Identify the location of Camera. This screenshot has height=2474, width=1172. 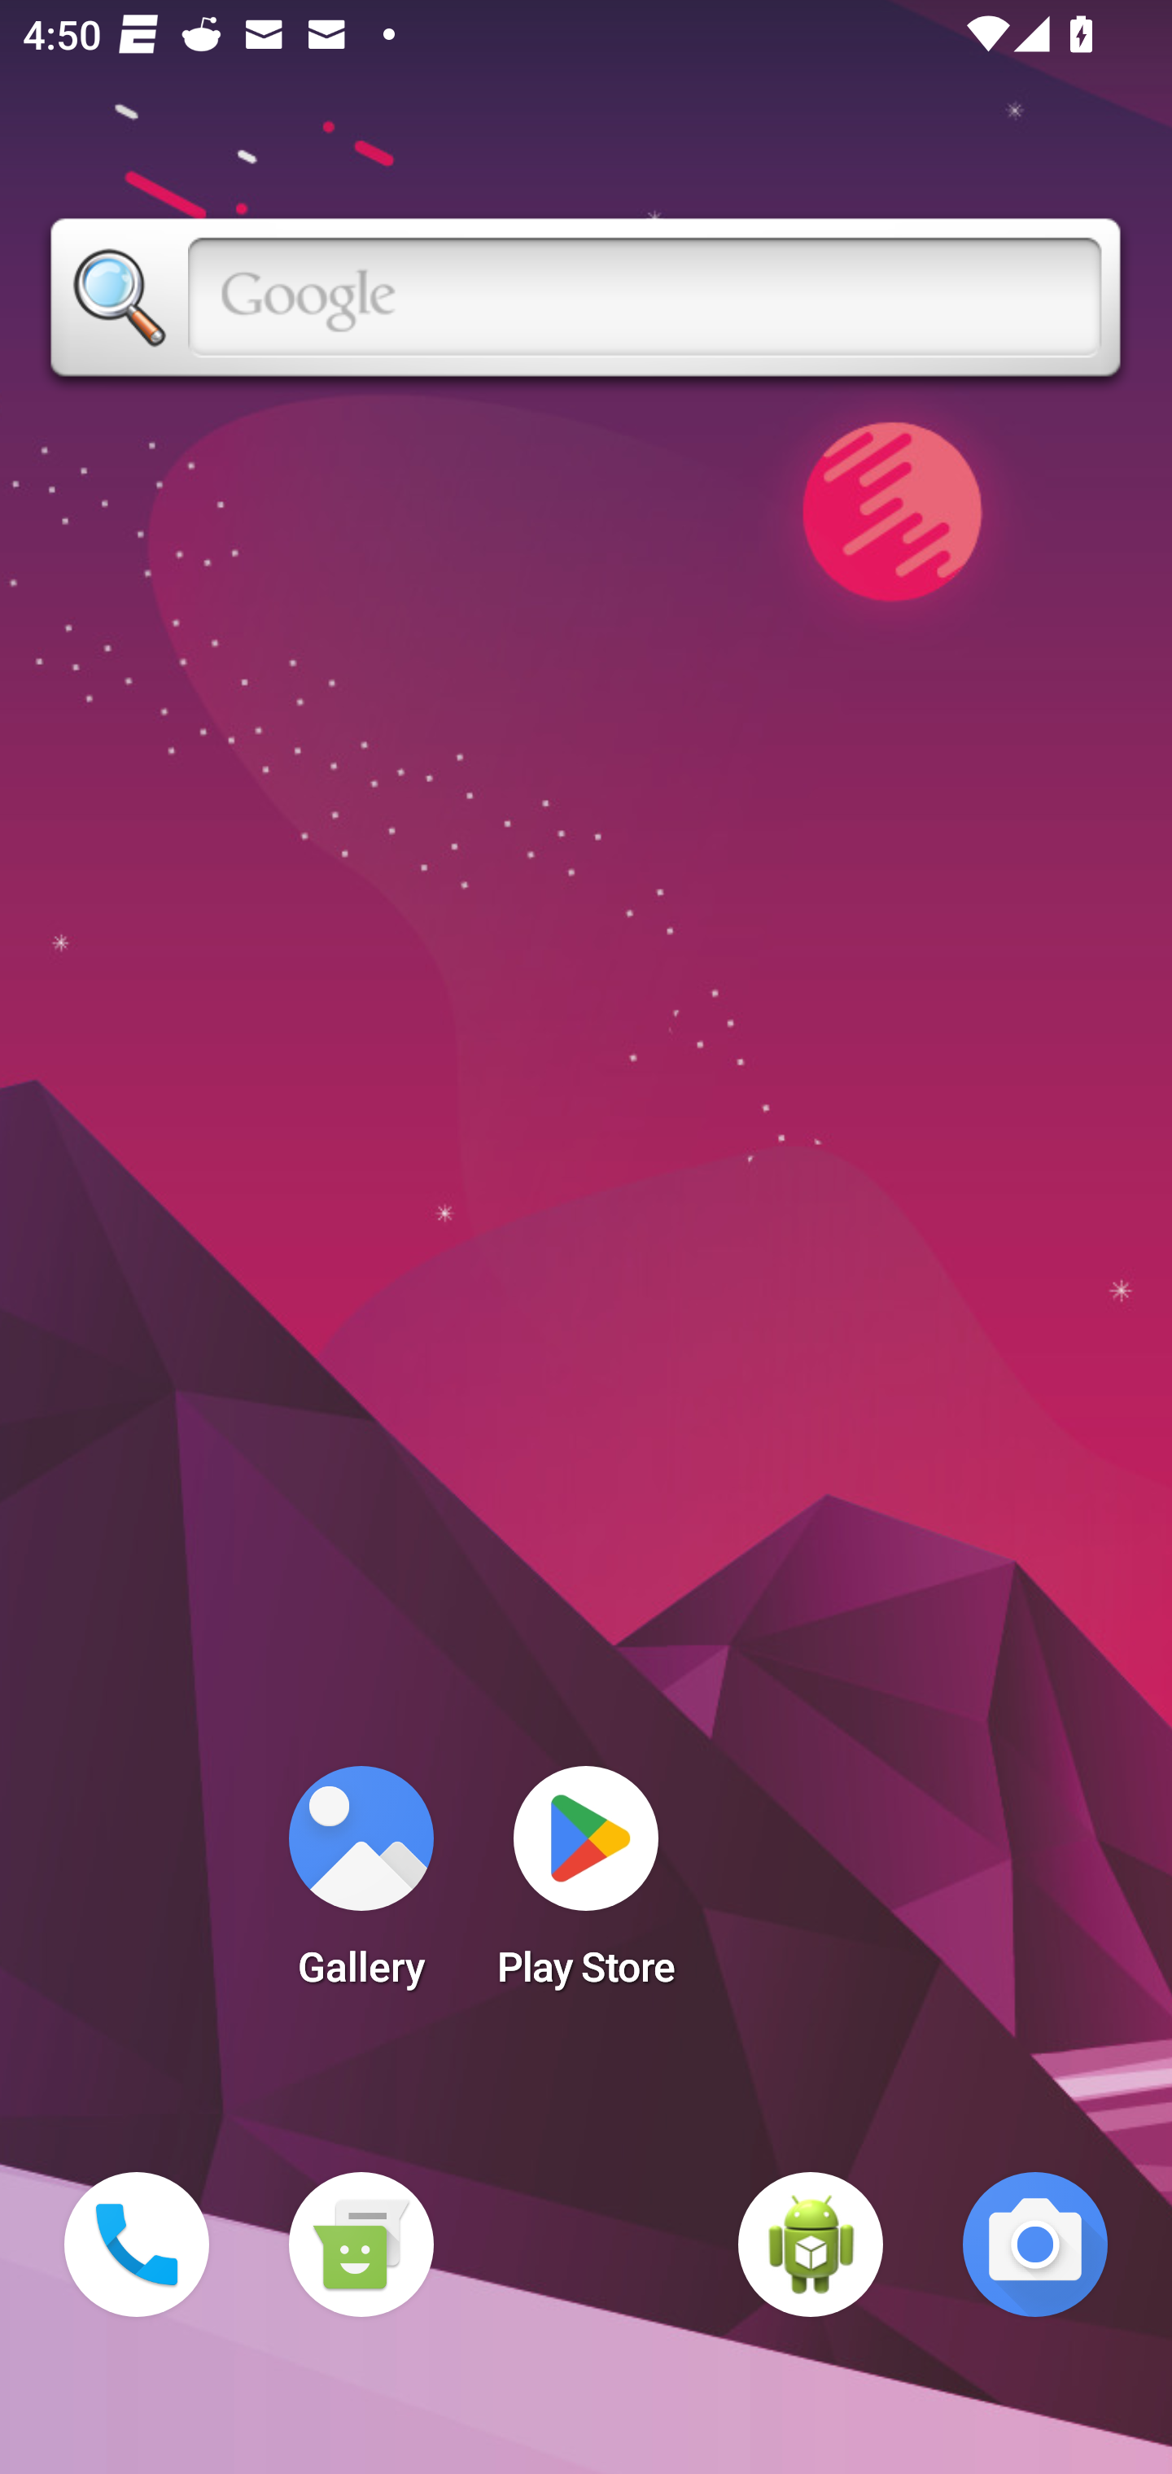
(1035, 2245).